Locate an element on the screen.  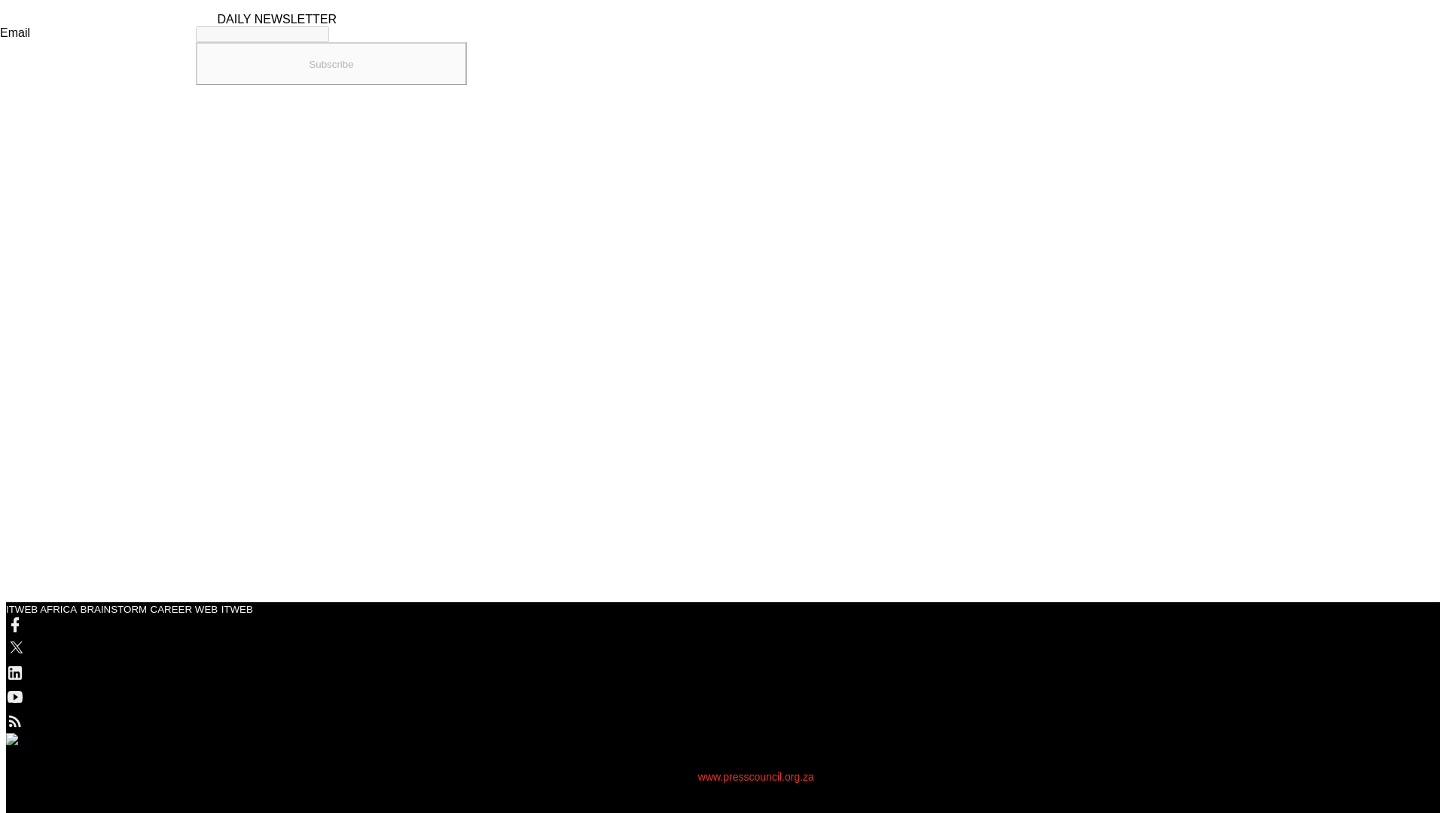
ITWEB AFRICA is located at coordinates (41, 609).